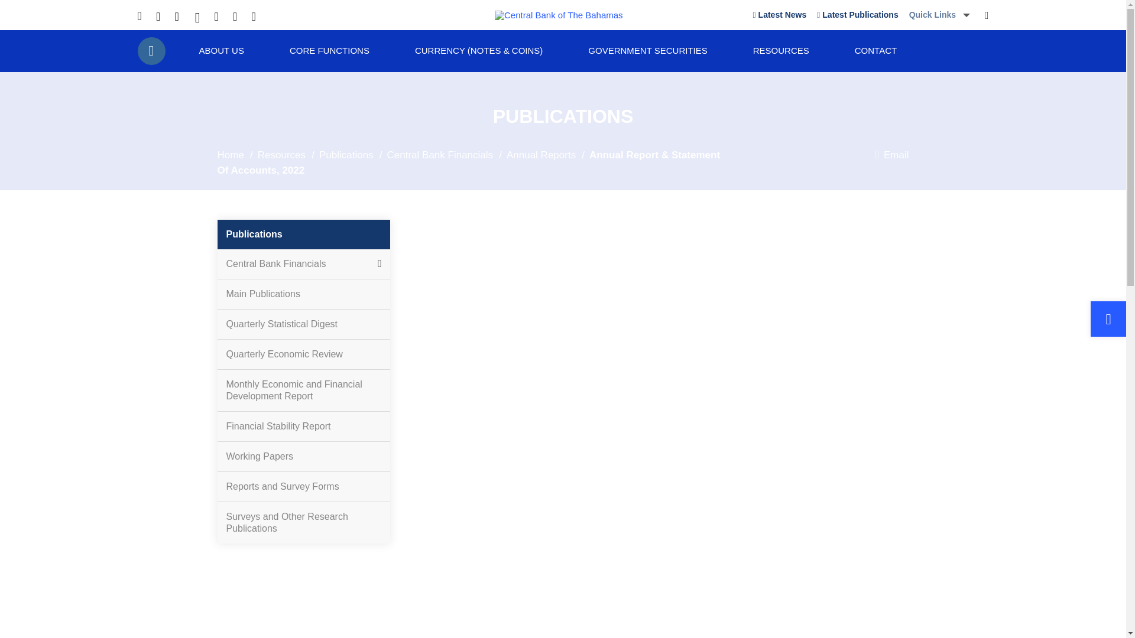 Image resolution: width=1135 pixels, height=638 pixels. Describe the element at coordinates (559, 15) in the screenshot. I see `Central Bank of The Bahamas` at that location.